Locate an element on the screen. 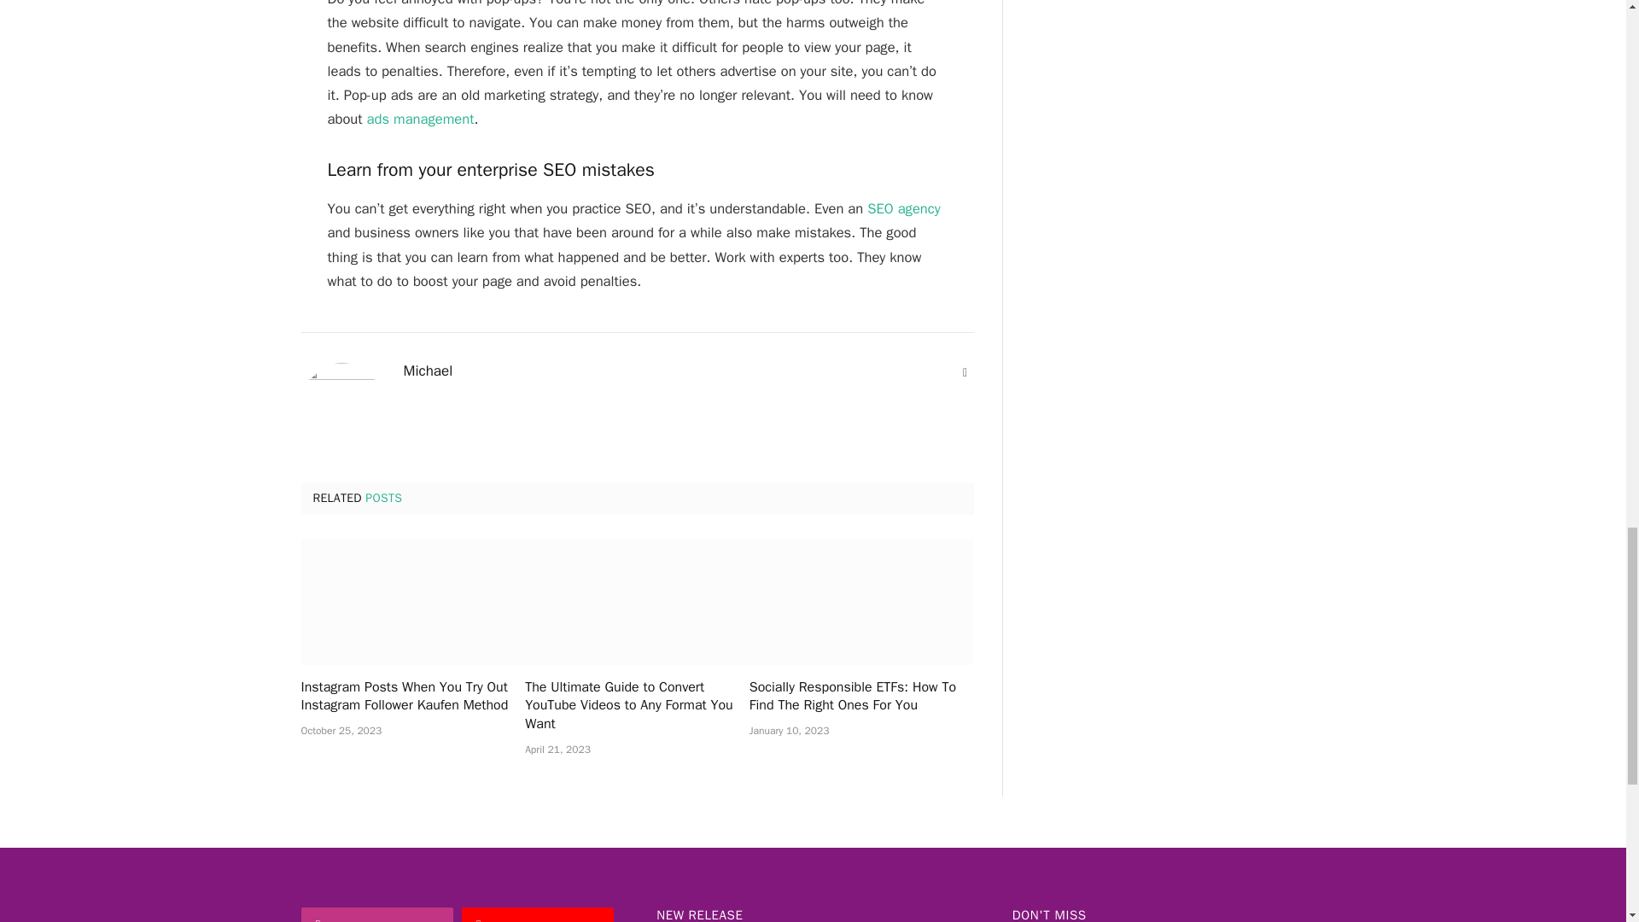  SEO agency is located at coordinates (903, 208).